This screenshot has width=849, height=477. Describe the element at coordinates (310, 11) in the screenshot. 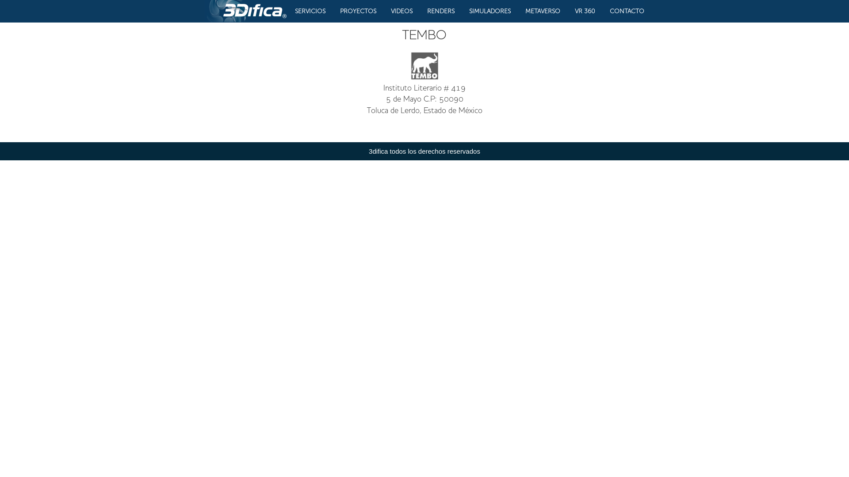

I see `SERVICIOS` at that location.